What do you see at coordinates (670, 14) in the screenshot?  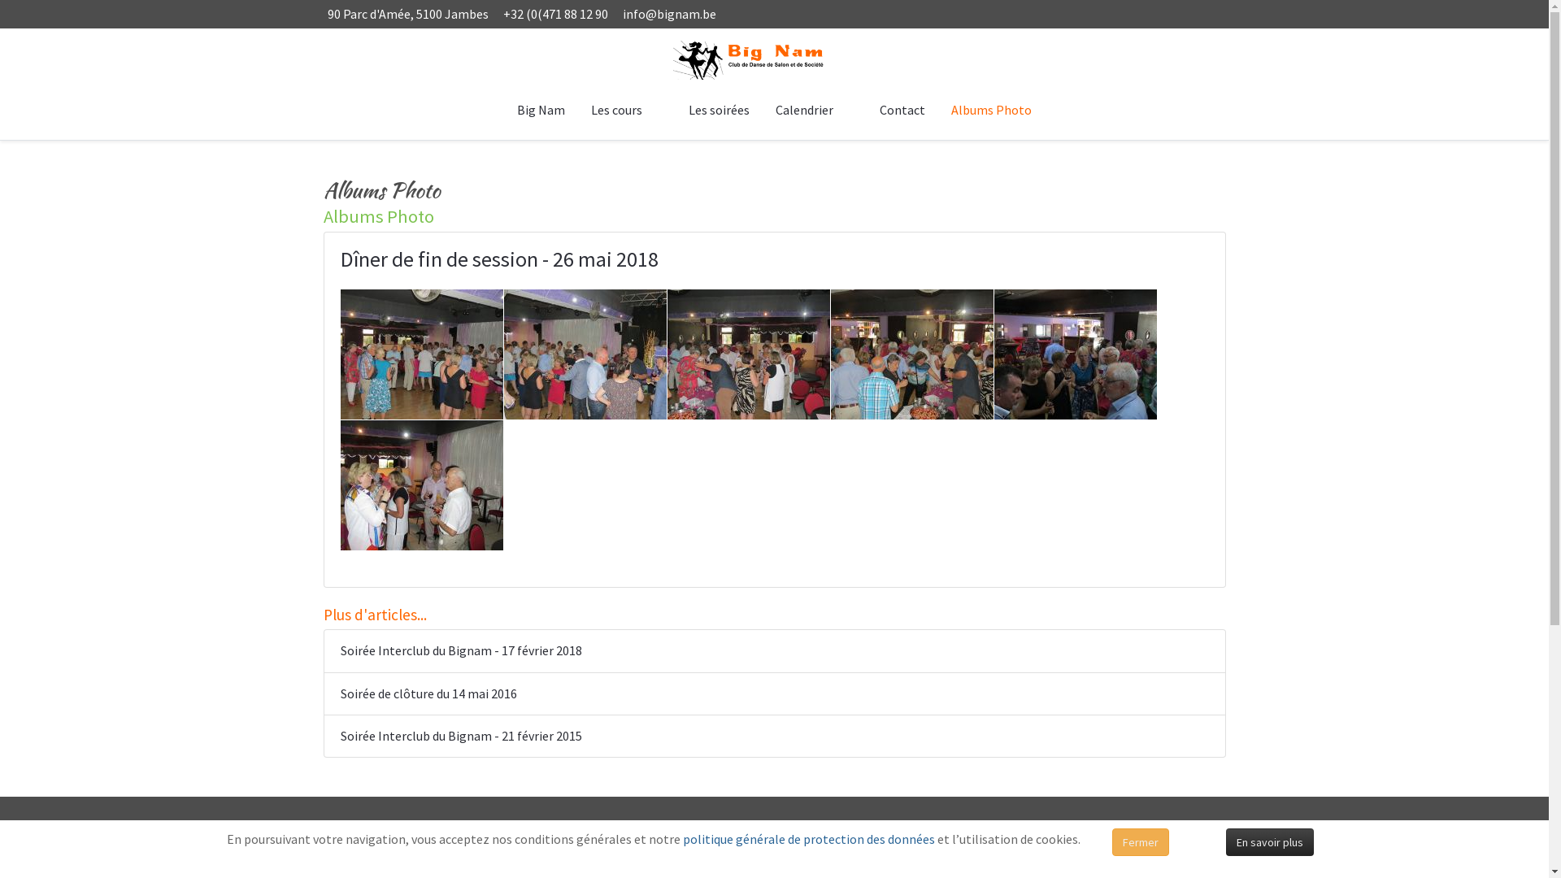 I see `info@bignam.be` at bounding box center [670, 14].